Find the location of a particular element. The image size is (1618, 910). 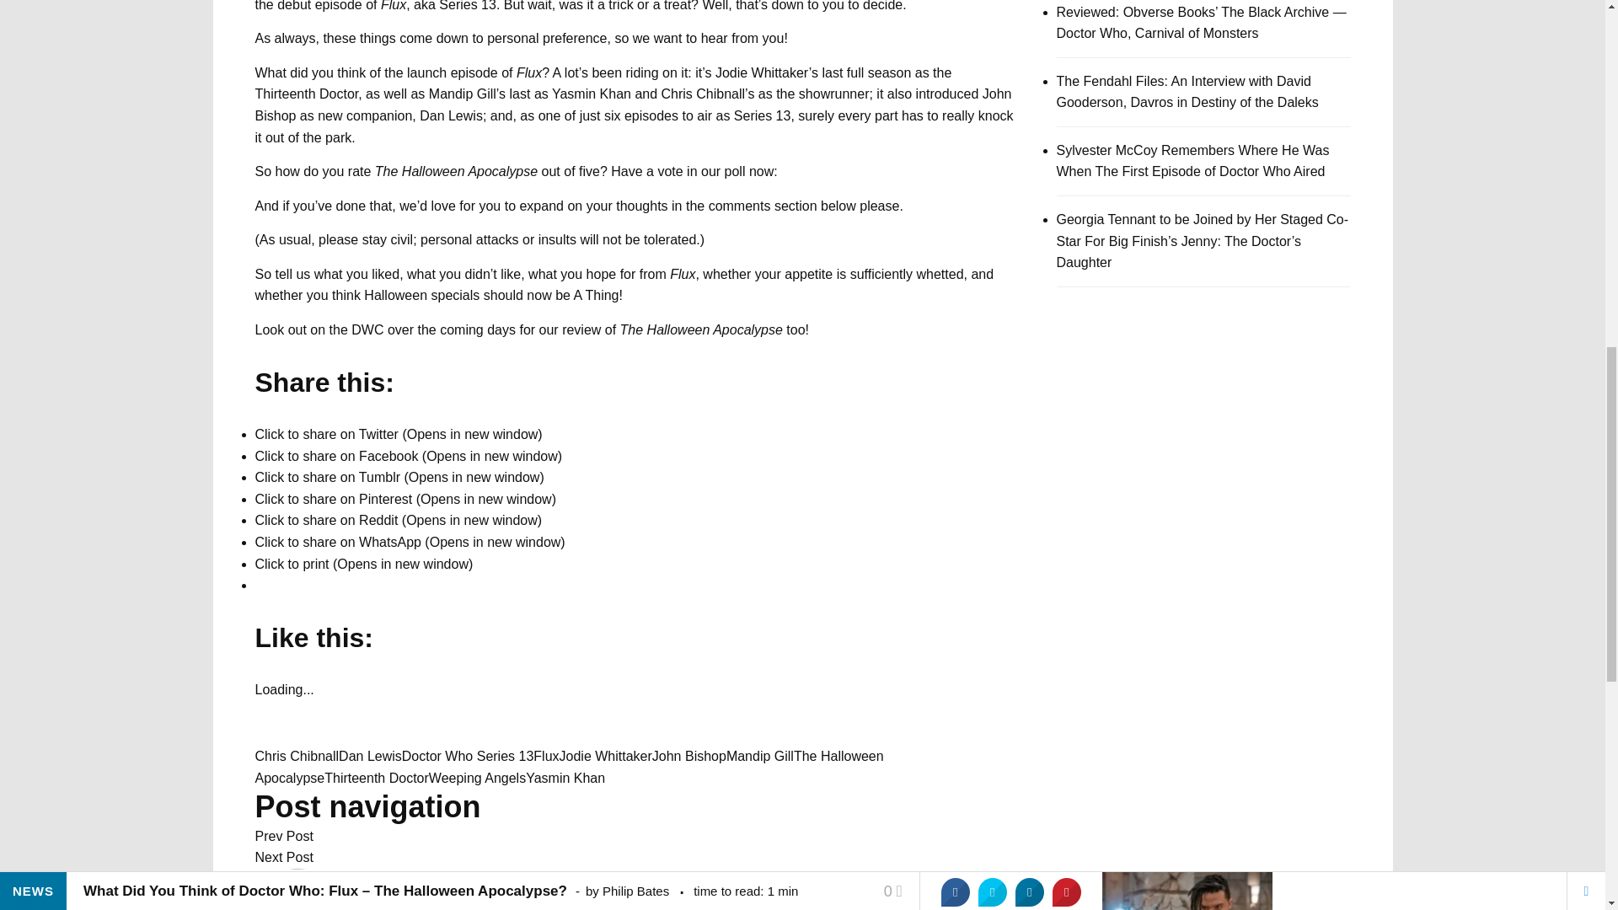

Click to share on Reddit is located at coordinates (398, 521).